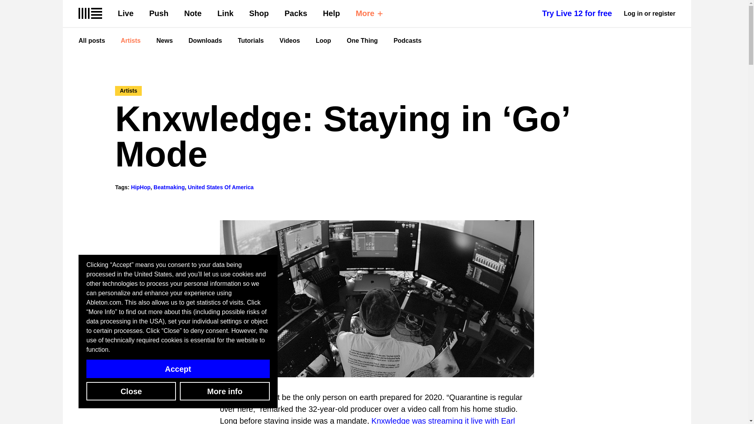 Image resolution: width=754 pixels, height=424 pixels. Describe the element at coordinates (205, 41) in the screenshot. I see `Downloads` at that location.